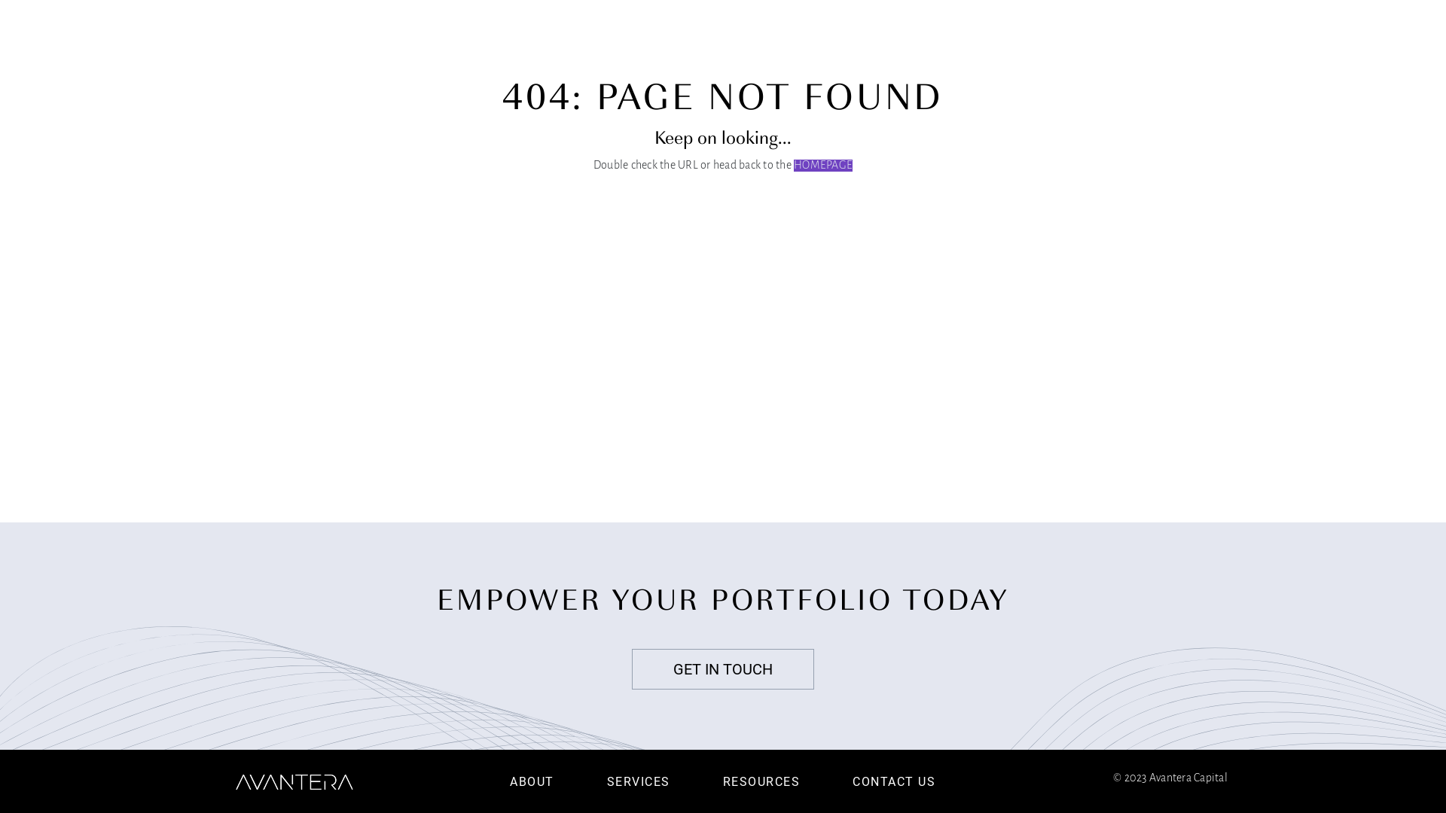 This screenshot has width=1446, height=813. Describe the element at coordinates (830, 53) in the screenshot. I see `ABOUT` at that location.